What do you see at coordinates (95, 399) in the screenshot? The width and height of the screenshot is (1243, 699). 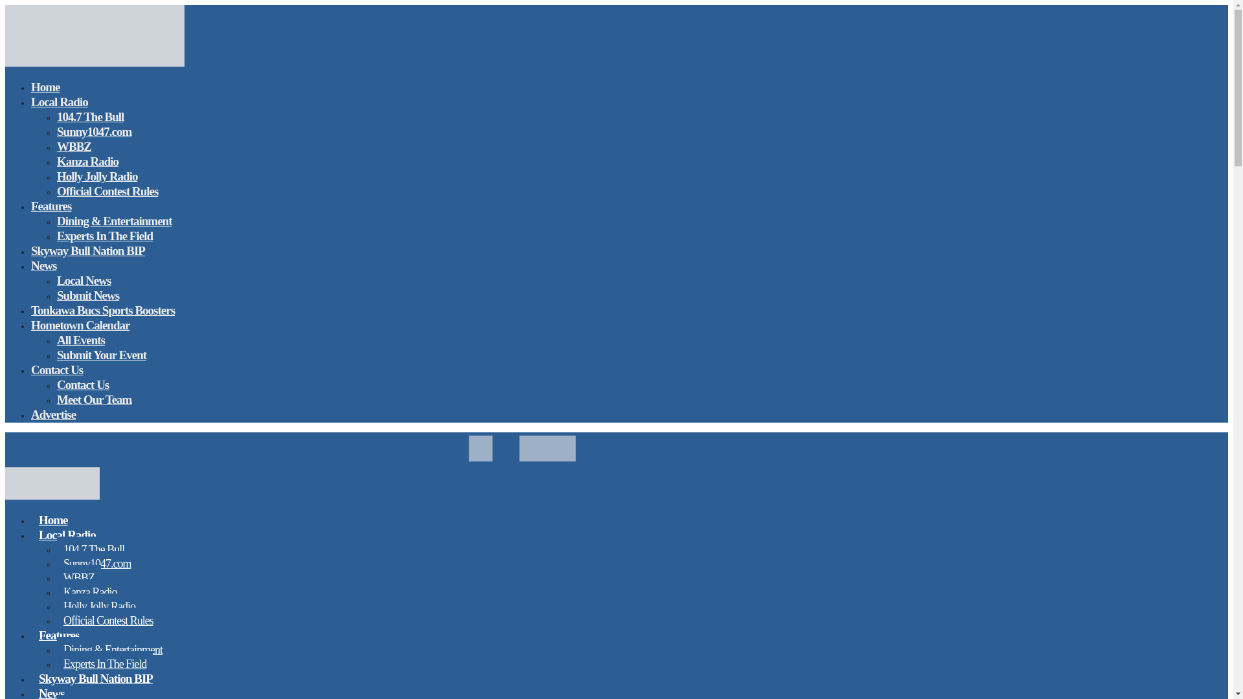 I see `Meet Our Team` at bounding box center [95, 399].